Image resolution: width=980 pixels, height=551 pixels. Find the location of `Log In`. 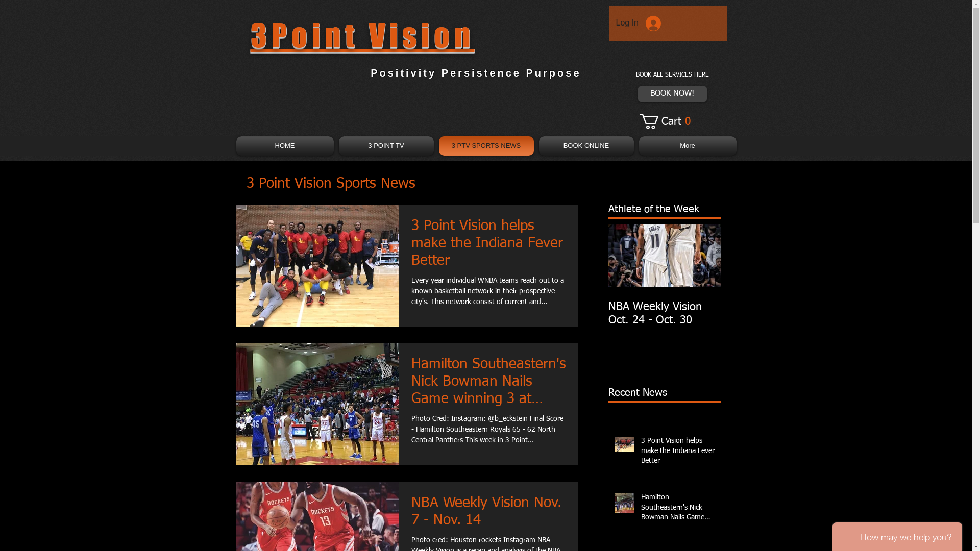

Log In is located at coordinates (638, 23).